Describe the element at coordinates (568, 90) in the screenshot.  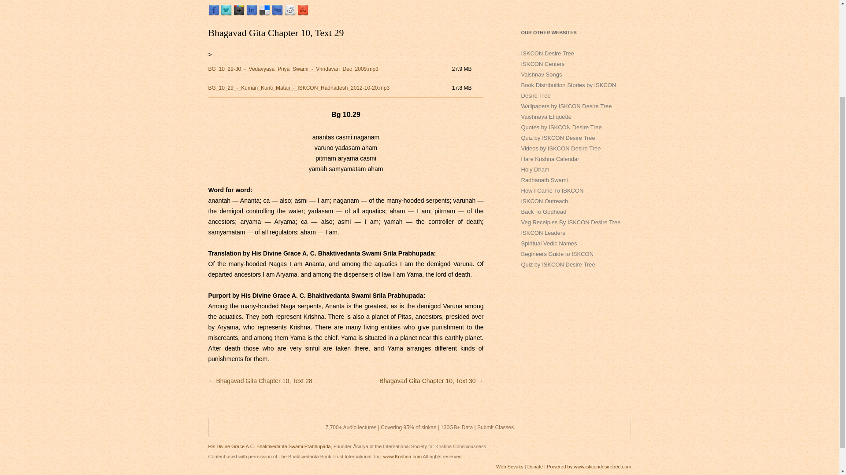
I see `Book Distribuition Stories by ISKCON Desire Tree` at that location.